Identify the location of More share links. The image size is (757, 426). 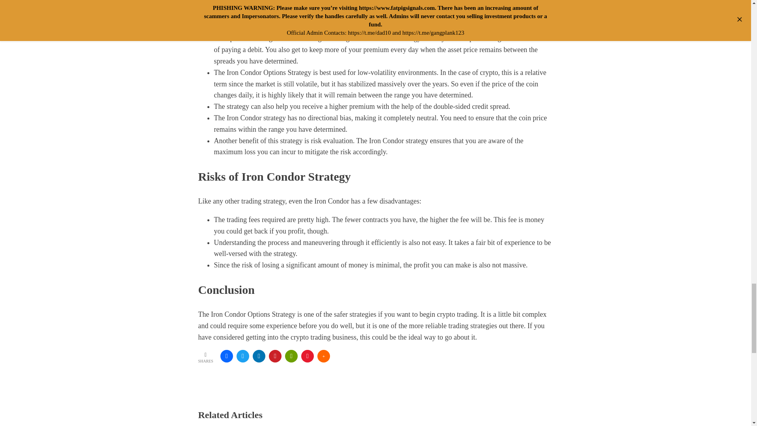
(323, 356).